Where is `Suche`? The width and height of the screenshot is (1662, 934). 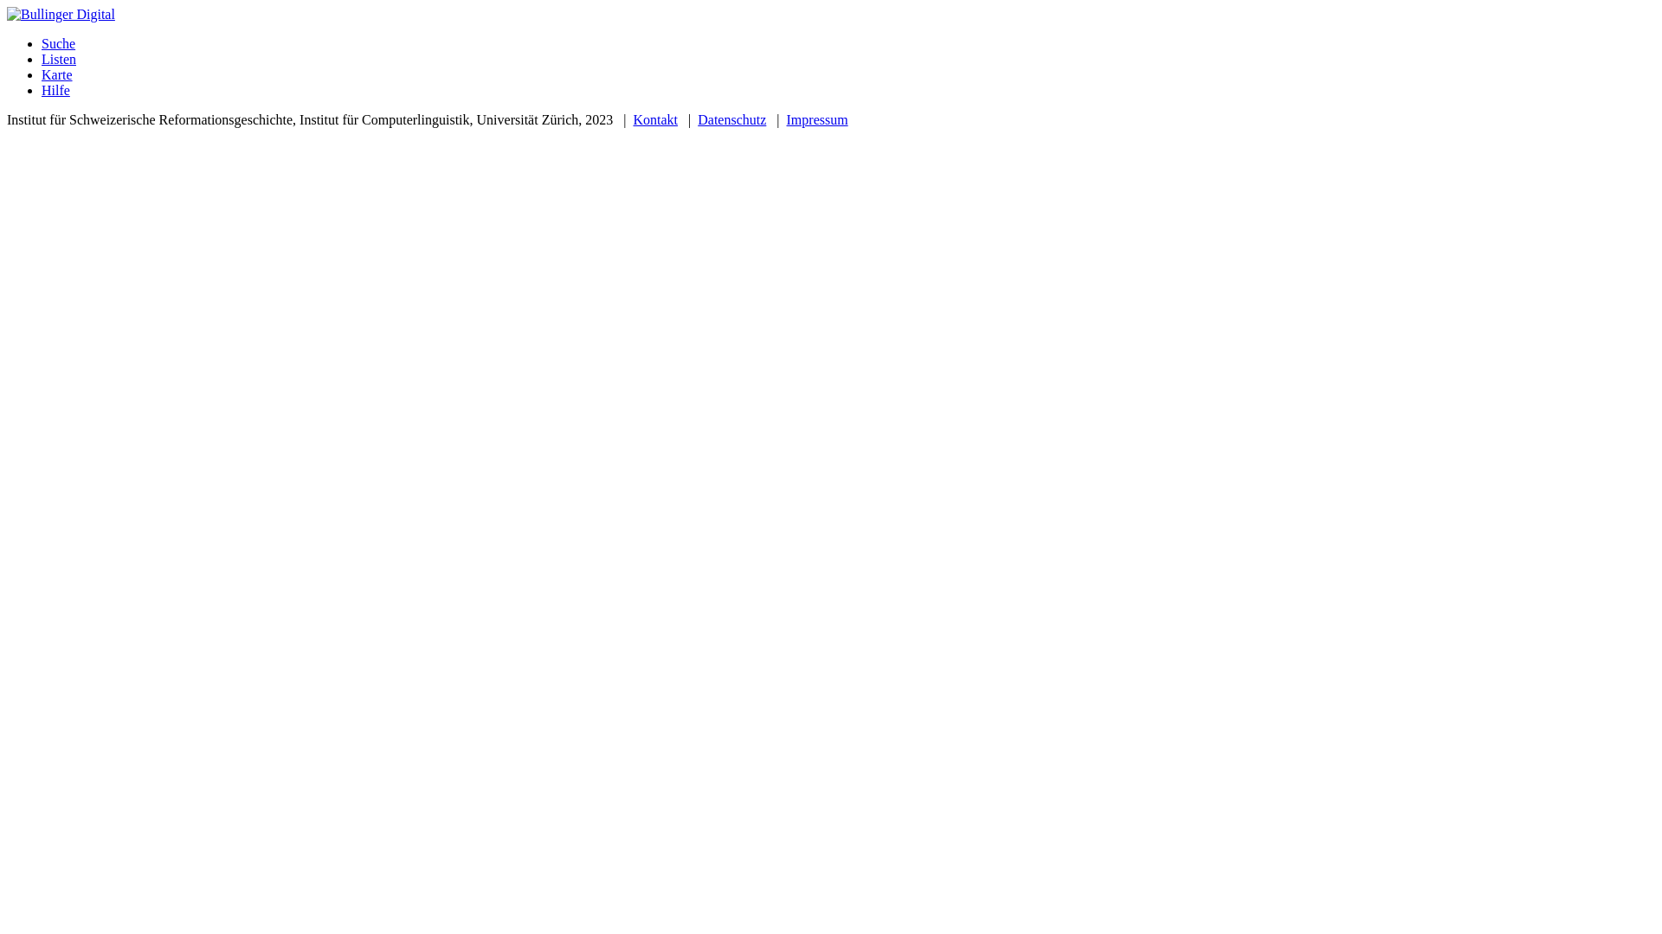
Suche is located at coordinates (848, 44).